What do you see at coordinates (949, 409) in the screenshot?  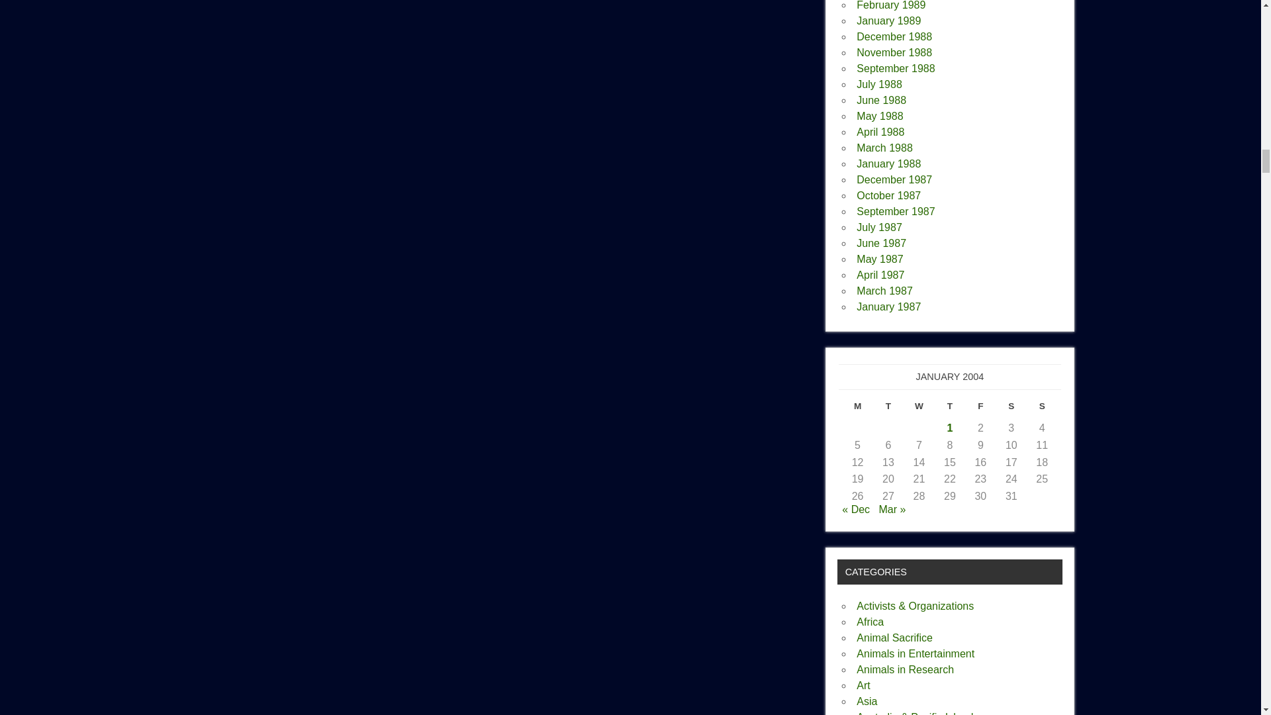 I see `Thursday` at bounding box center [949, 409].